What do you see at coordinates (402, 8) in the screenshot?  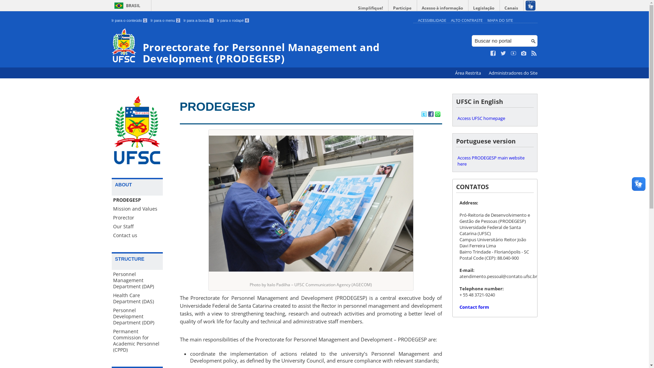 I see `Participe` at bounding box center [402, 8].